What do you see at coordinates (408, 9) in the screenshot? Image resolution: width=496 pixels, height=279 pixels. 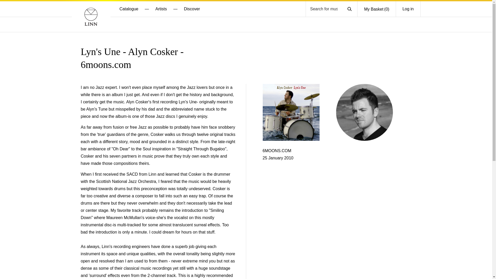 I see `Log in` at bounding box center [408, 9].